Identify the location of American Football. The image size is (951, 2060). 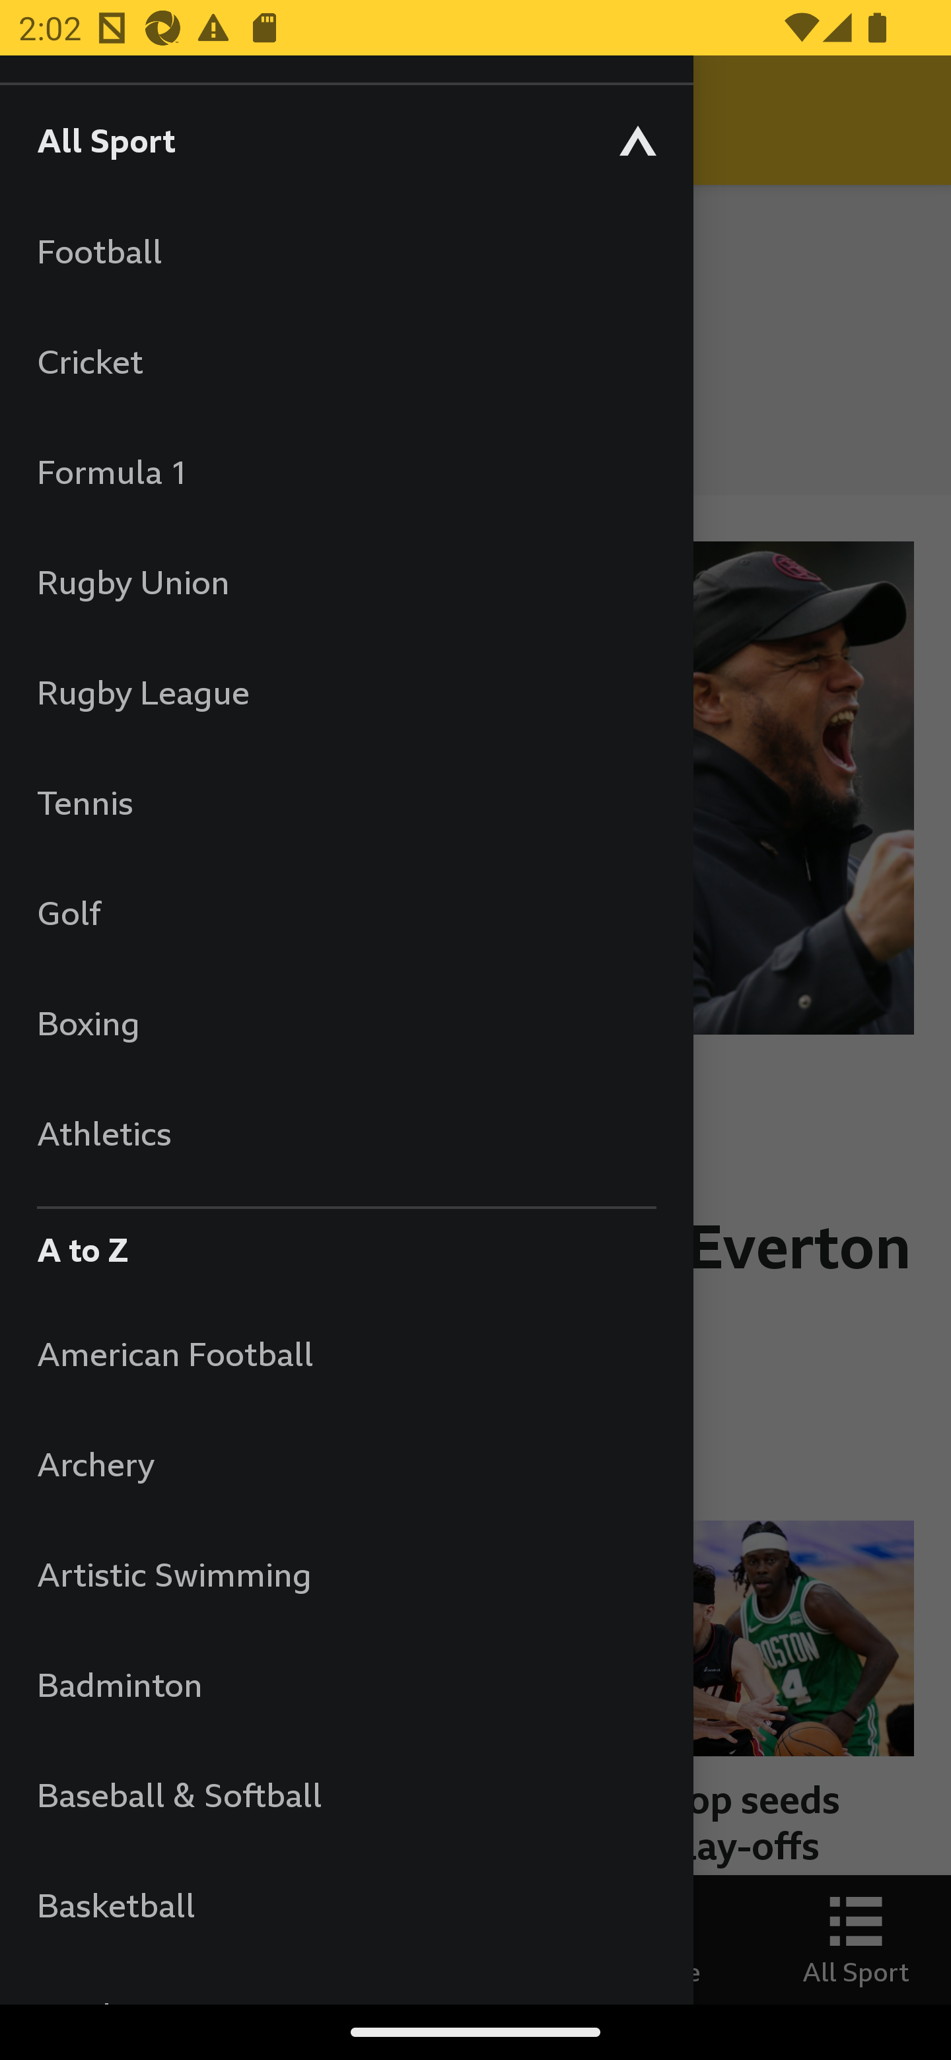
(346, 1354).